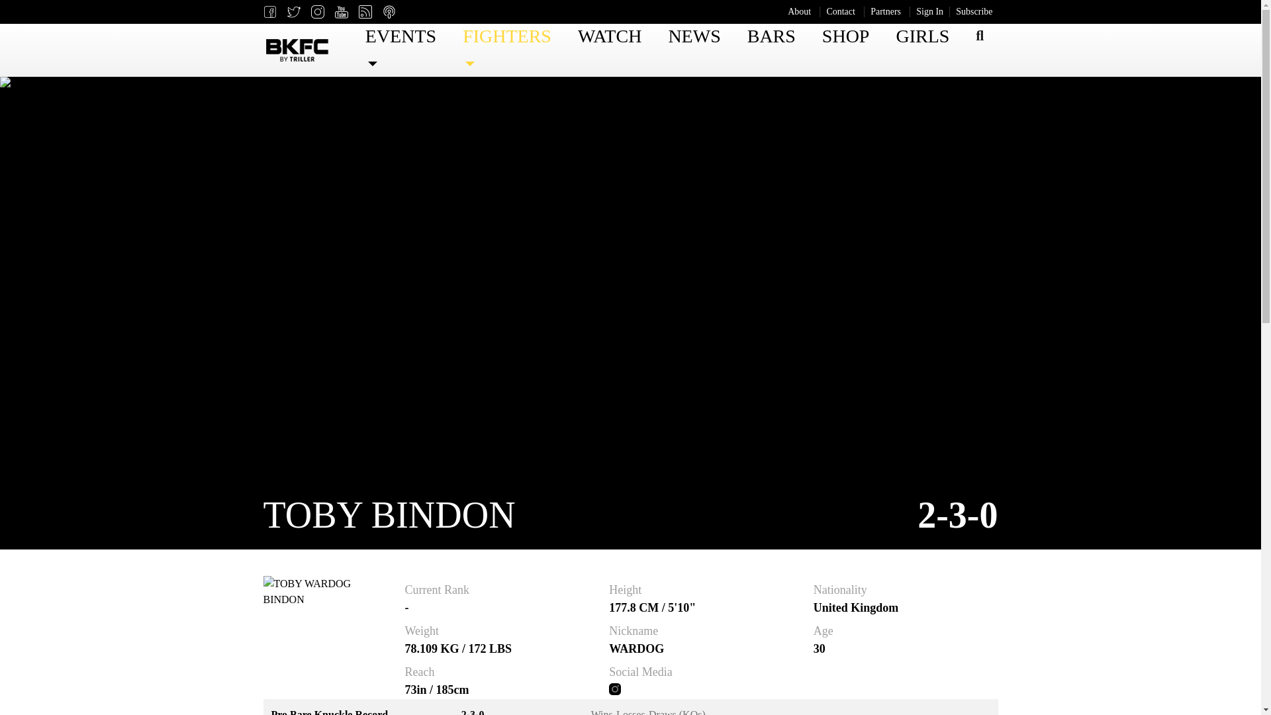 The height and width of the screenshot is (715, 1271). Describe the element at coordinates (400, 50) in the screenshot. I see `EVENTS` at that location.